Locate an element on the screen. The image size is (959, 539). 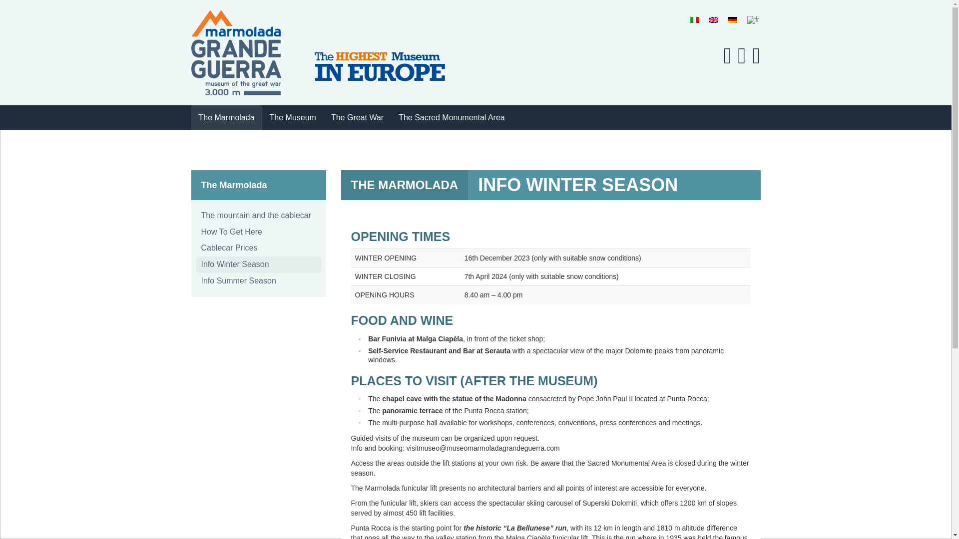
Info Winter Season is located at coordinates (258, 265).